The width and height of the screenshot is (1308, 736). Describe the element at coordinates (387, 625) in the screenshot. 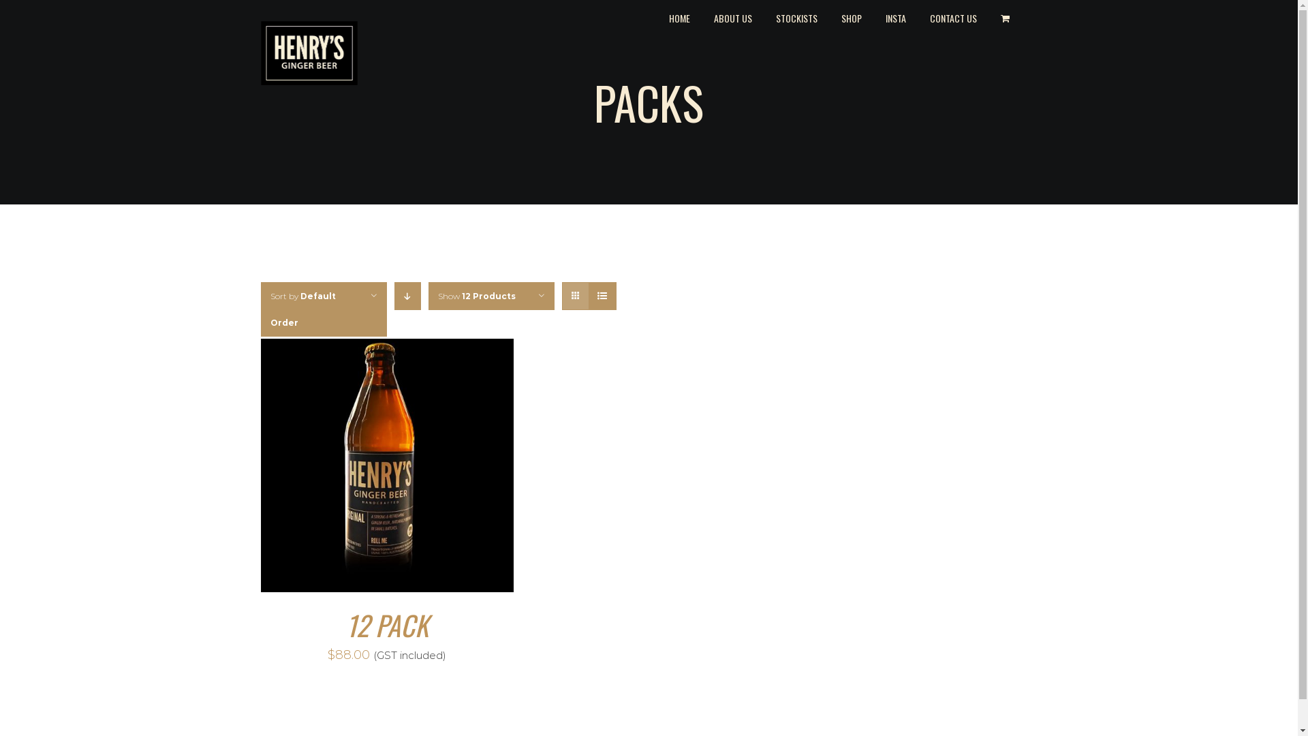

I see `12 PACK` at that location.